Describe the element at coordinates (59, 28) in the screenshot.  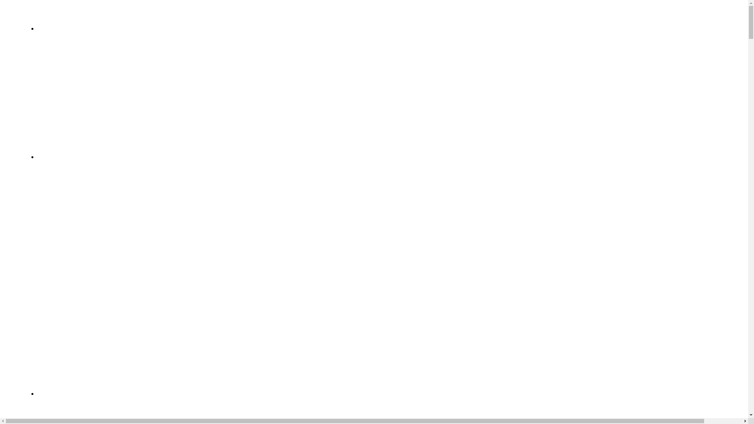
I see `Who we are` at that location.